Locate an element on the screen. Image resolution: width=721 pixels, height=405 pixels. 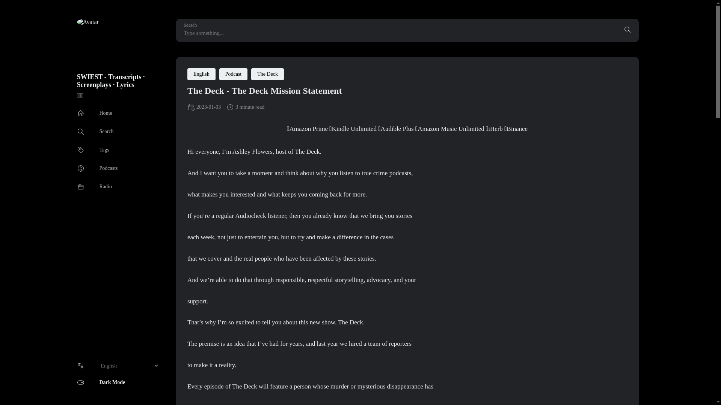
English is located at coordinates (201, 74).